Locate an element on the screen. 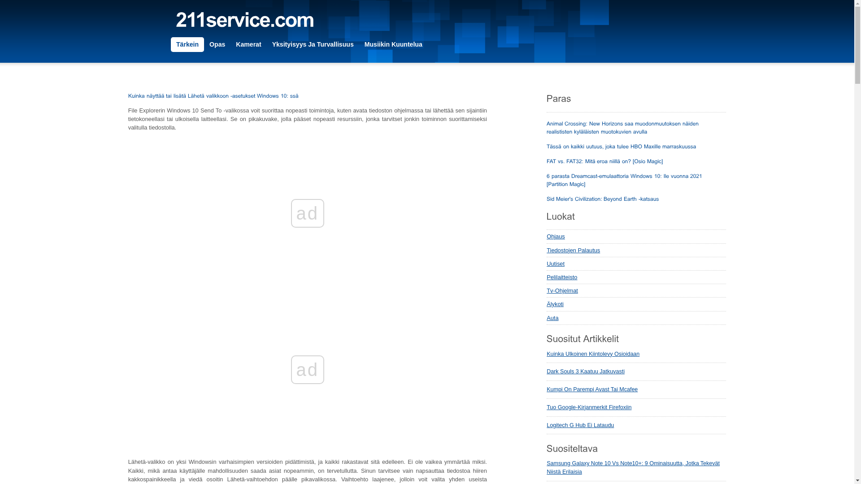 Image resolution: width=861 pixels, height=484 pixels. Musiikin Kuuntelua is located at coordinates (394, 45).